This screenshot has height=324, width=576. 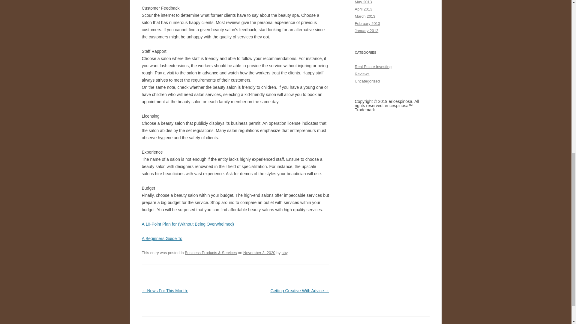 I want to click on November 3, 2020, so click(x=259, y=253).